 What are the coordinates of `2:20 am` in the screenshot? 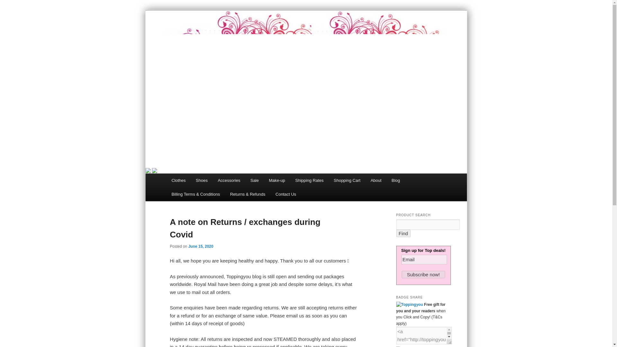 It's located at (201, 246).